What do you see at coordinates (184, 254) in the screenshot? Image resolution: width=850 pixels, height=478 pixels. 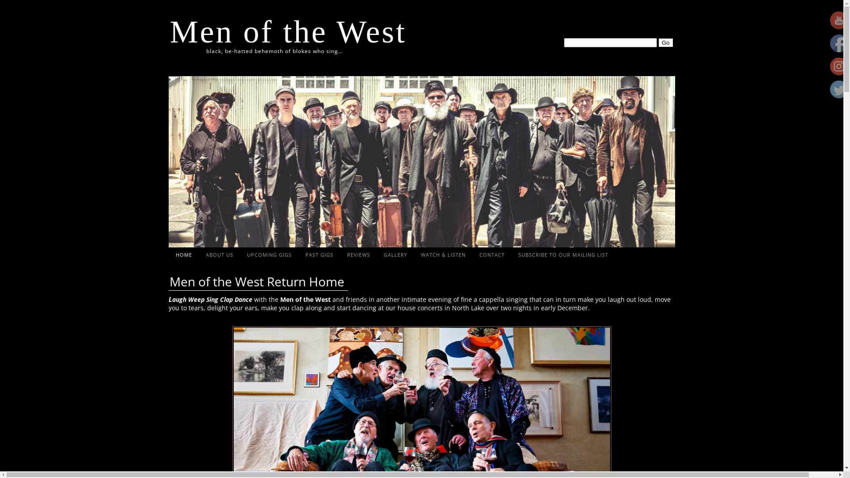 I see `HOME` at bounding box center [184, 254].